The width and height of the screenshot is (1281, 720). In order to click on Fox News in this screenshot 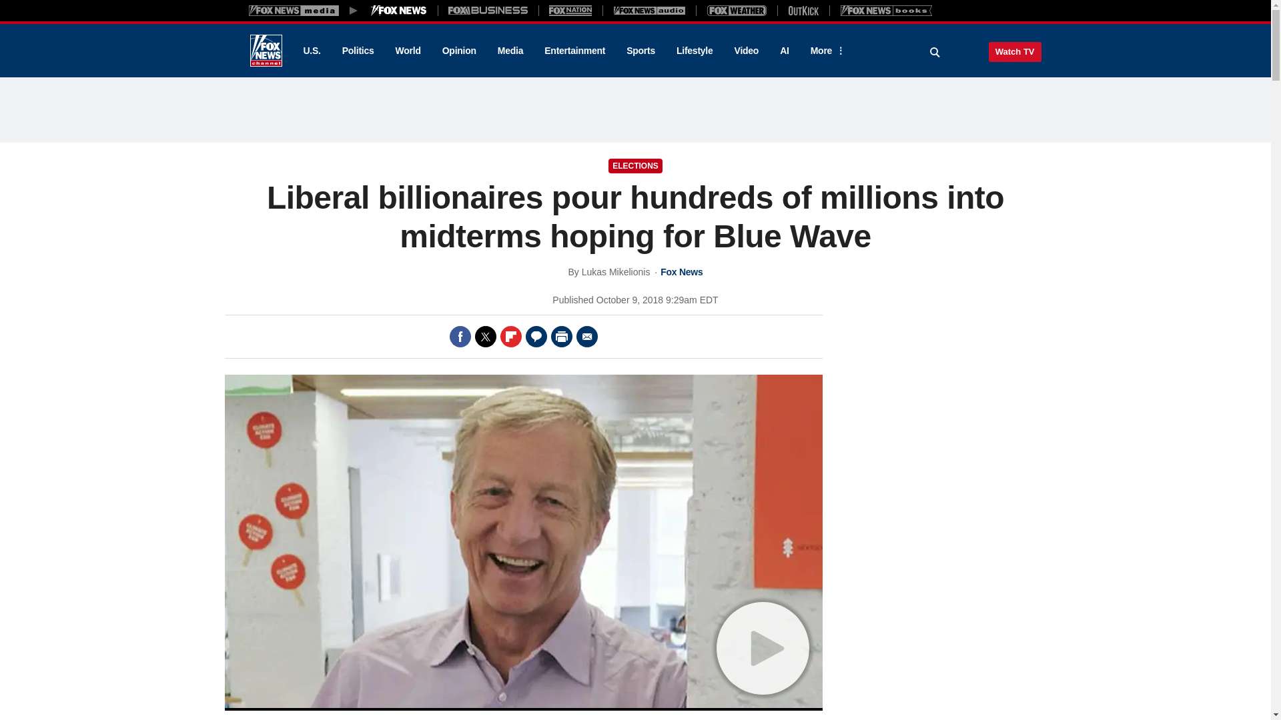, I will do `click(266, 51)`.